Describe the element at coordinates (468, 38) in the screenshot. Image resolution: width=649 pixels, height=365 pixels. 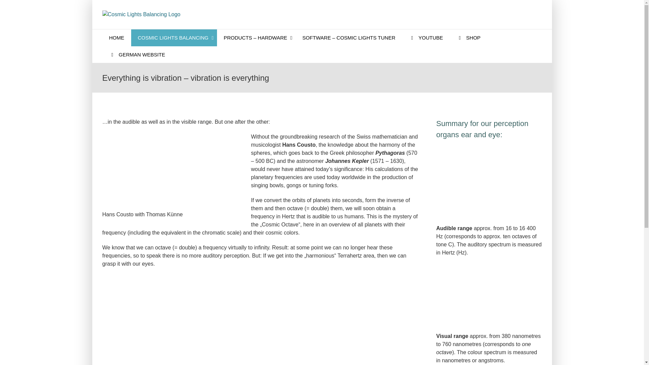
I see `SHOP` at that location.